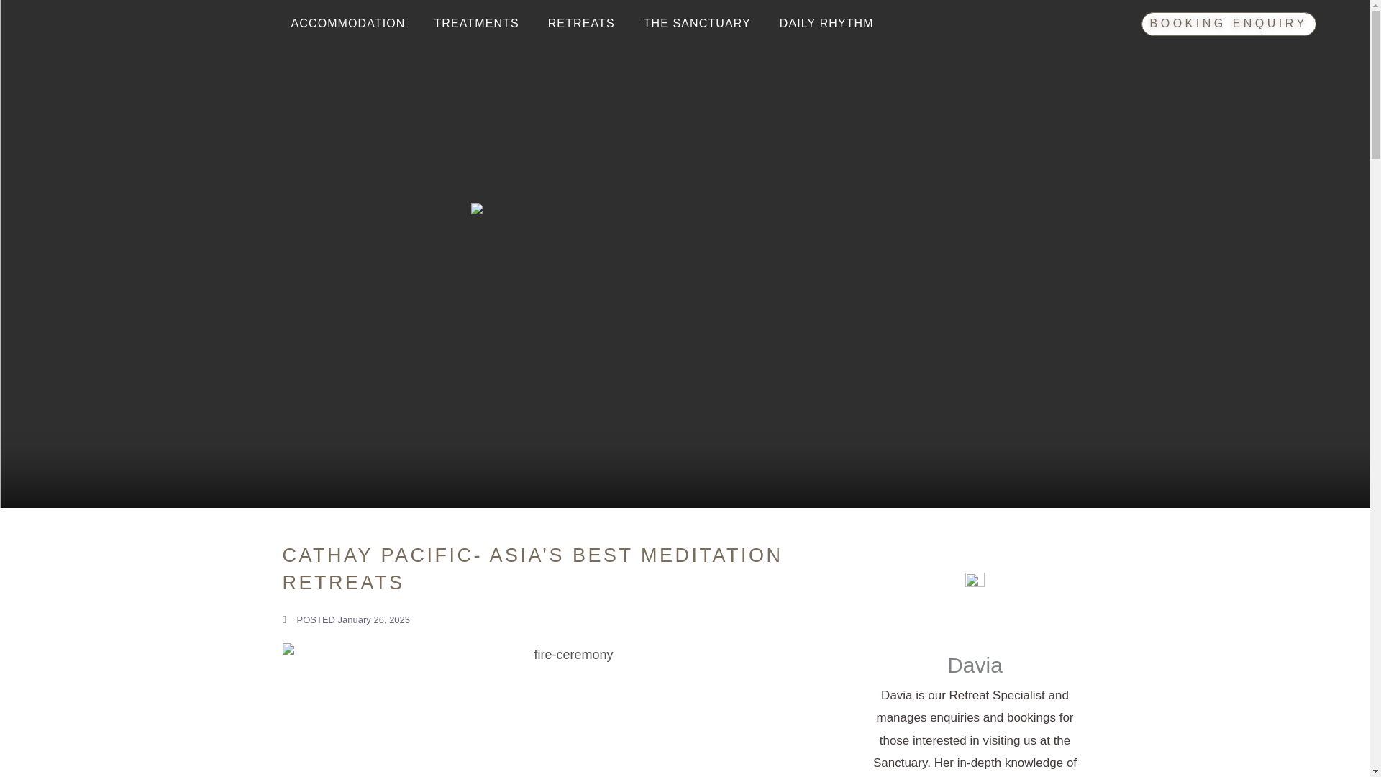 Image resolution: width=1381 pixels, height=777 pixels. What do you see at coordinates (476, 23) in the screenshot?
I see `TREATMENTS` at bounding box center [476, 23].